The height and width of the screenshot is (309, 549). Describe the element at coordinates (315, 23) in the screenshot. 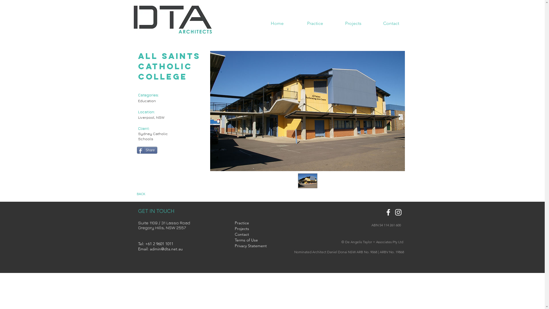

I see `Practice` at that location.